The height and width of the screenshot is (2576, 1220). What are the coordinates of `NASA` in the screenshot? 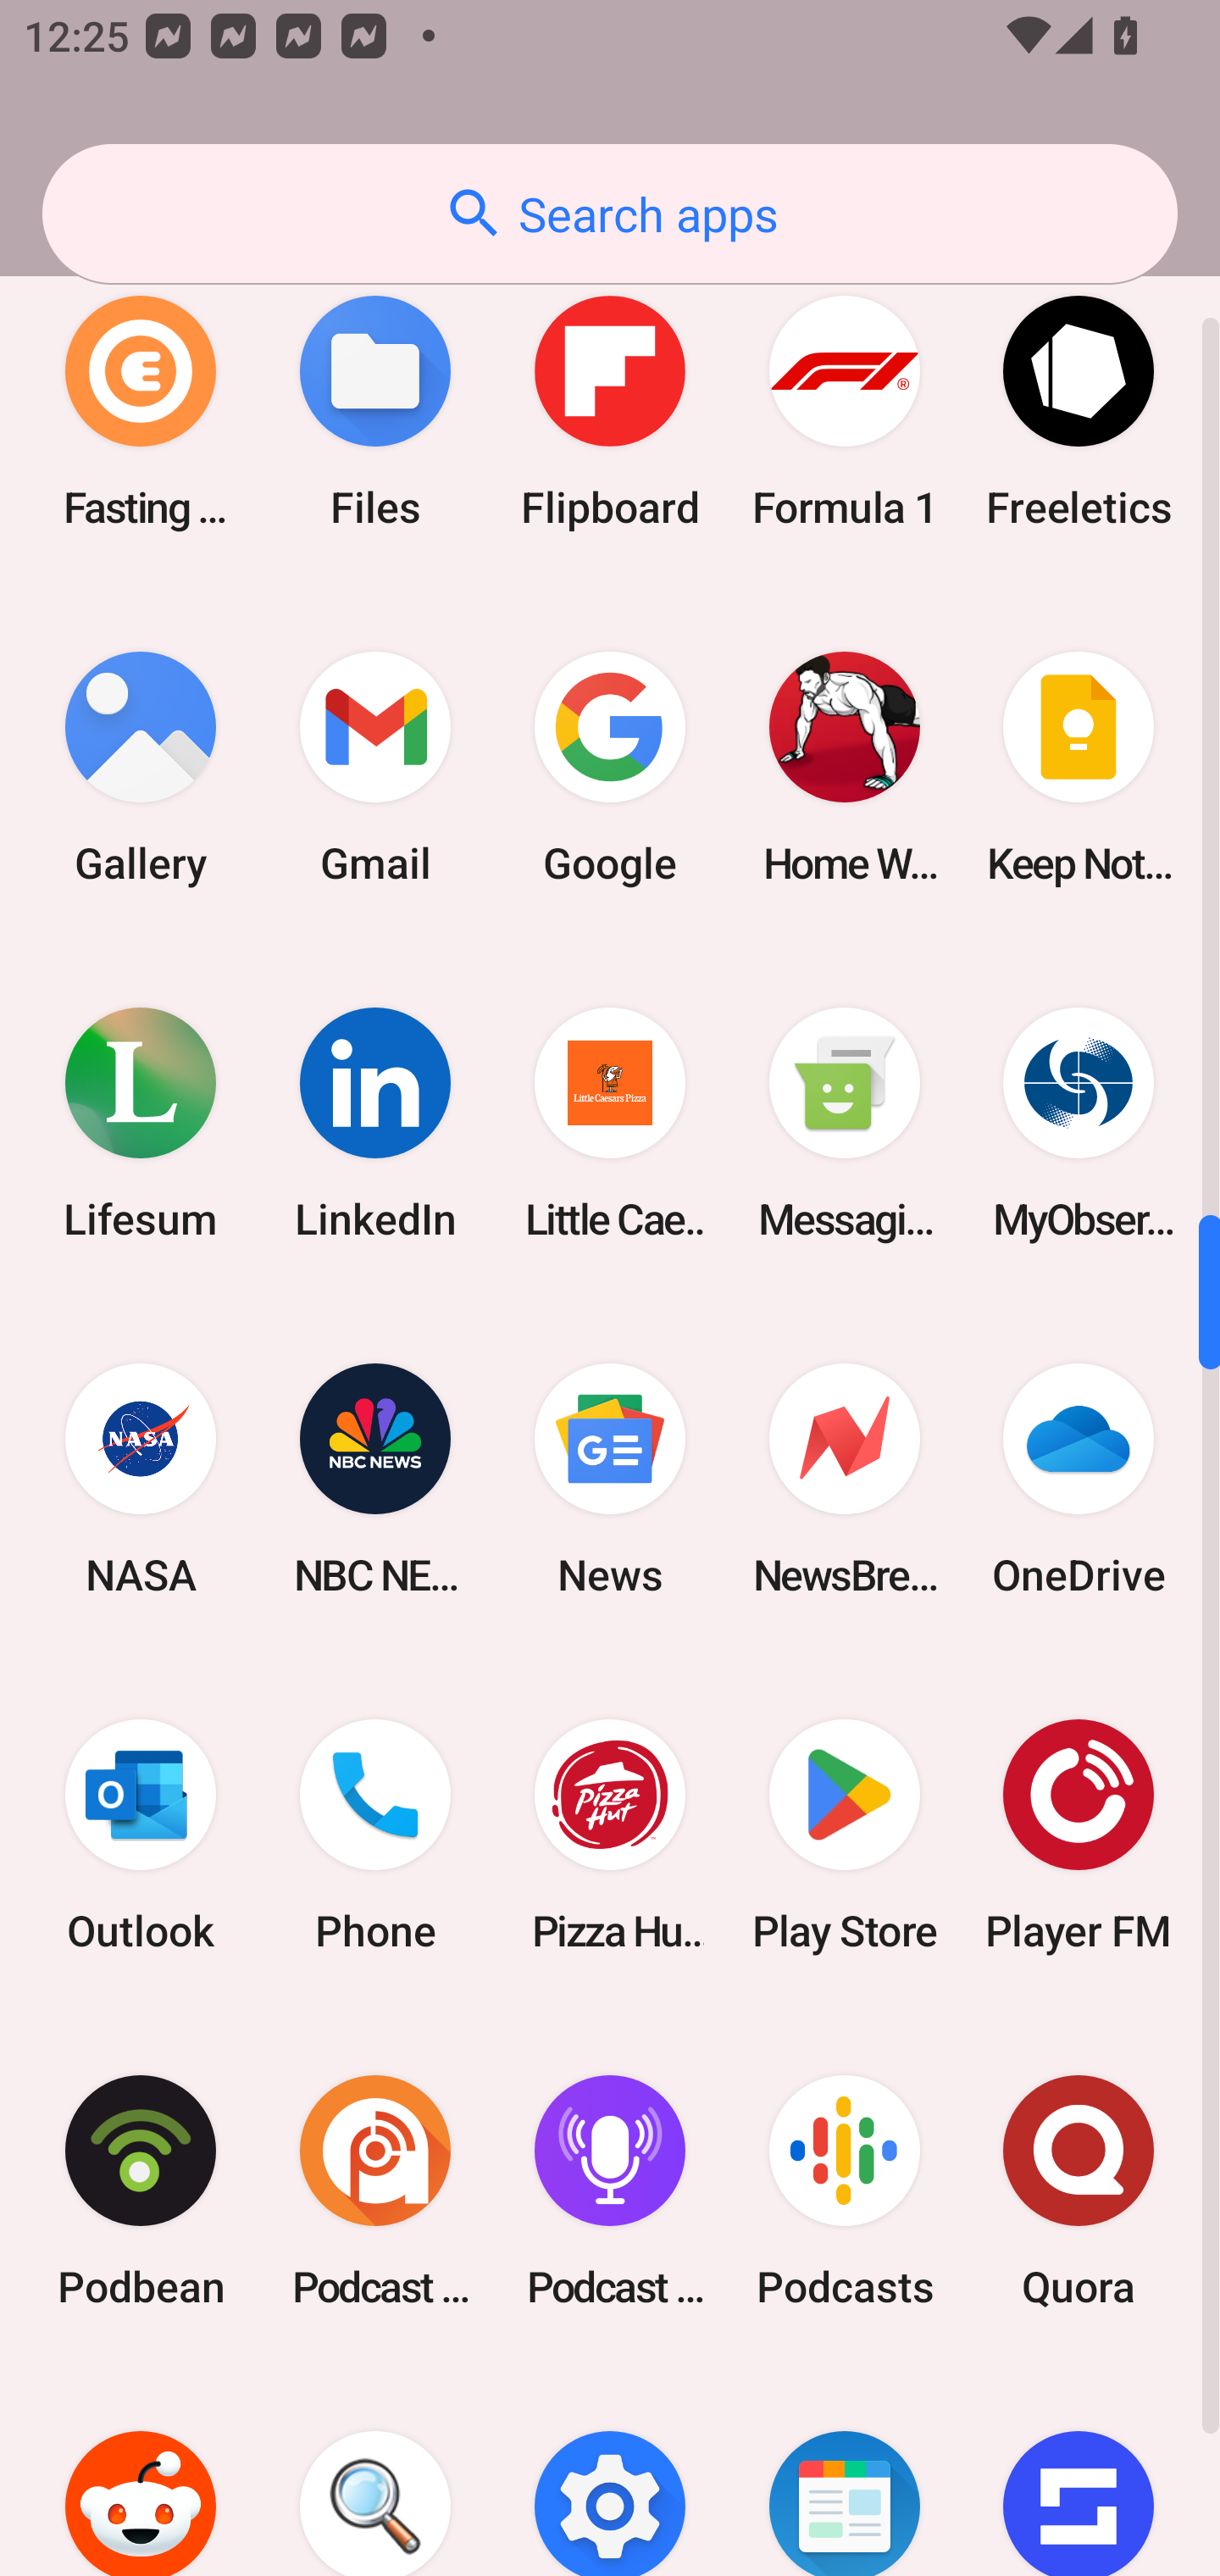 It's located at (141, 1478).